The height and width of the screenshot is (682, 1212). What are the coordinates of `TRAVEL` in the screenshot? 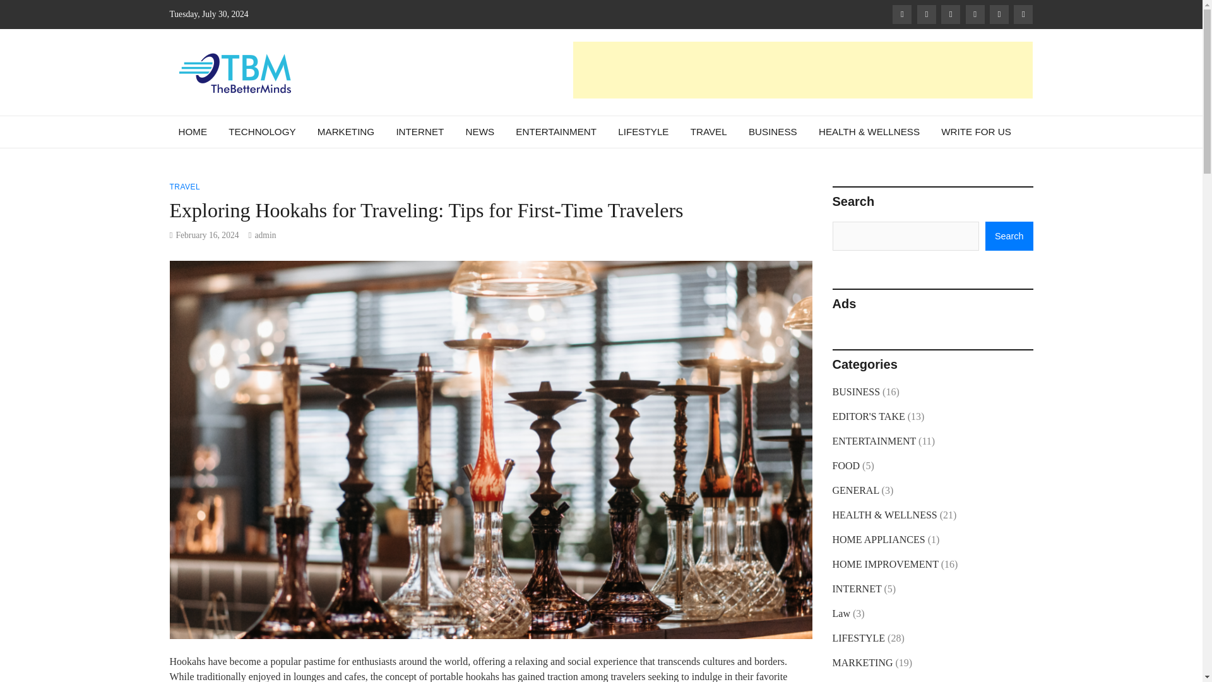 It's located at (709, 131).